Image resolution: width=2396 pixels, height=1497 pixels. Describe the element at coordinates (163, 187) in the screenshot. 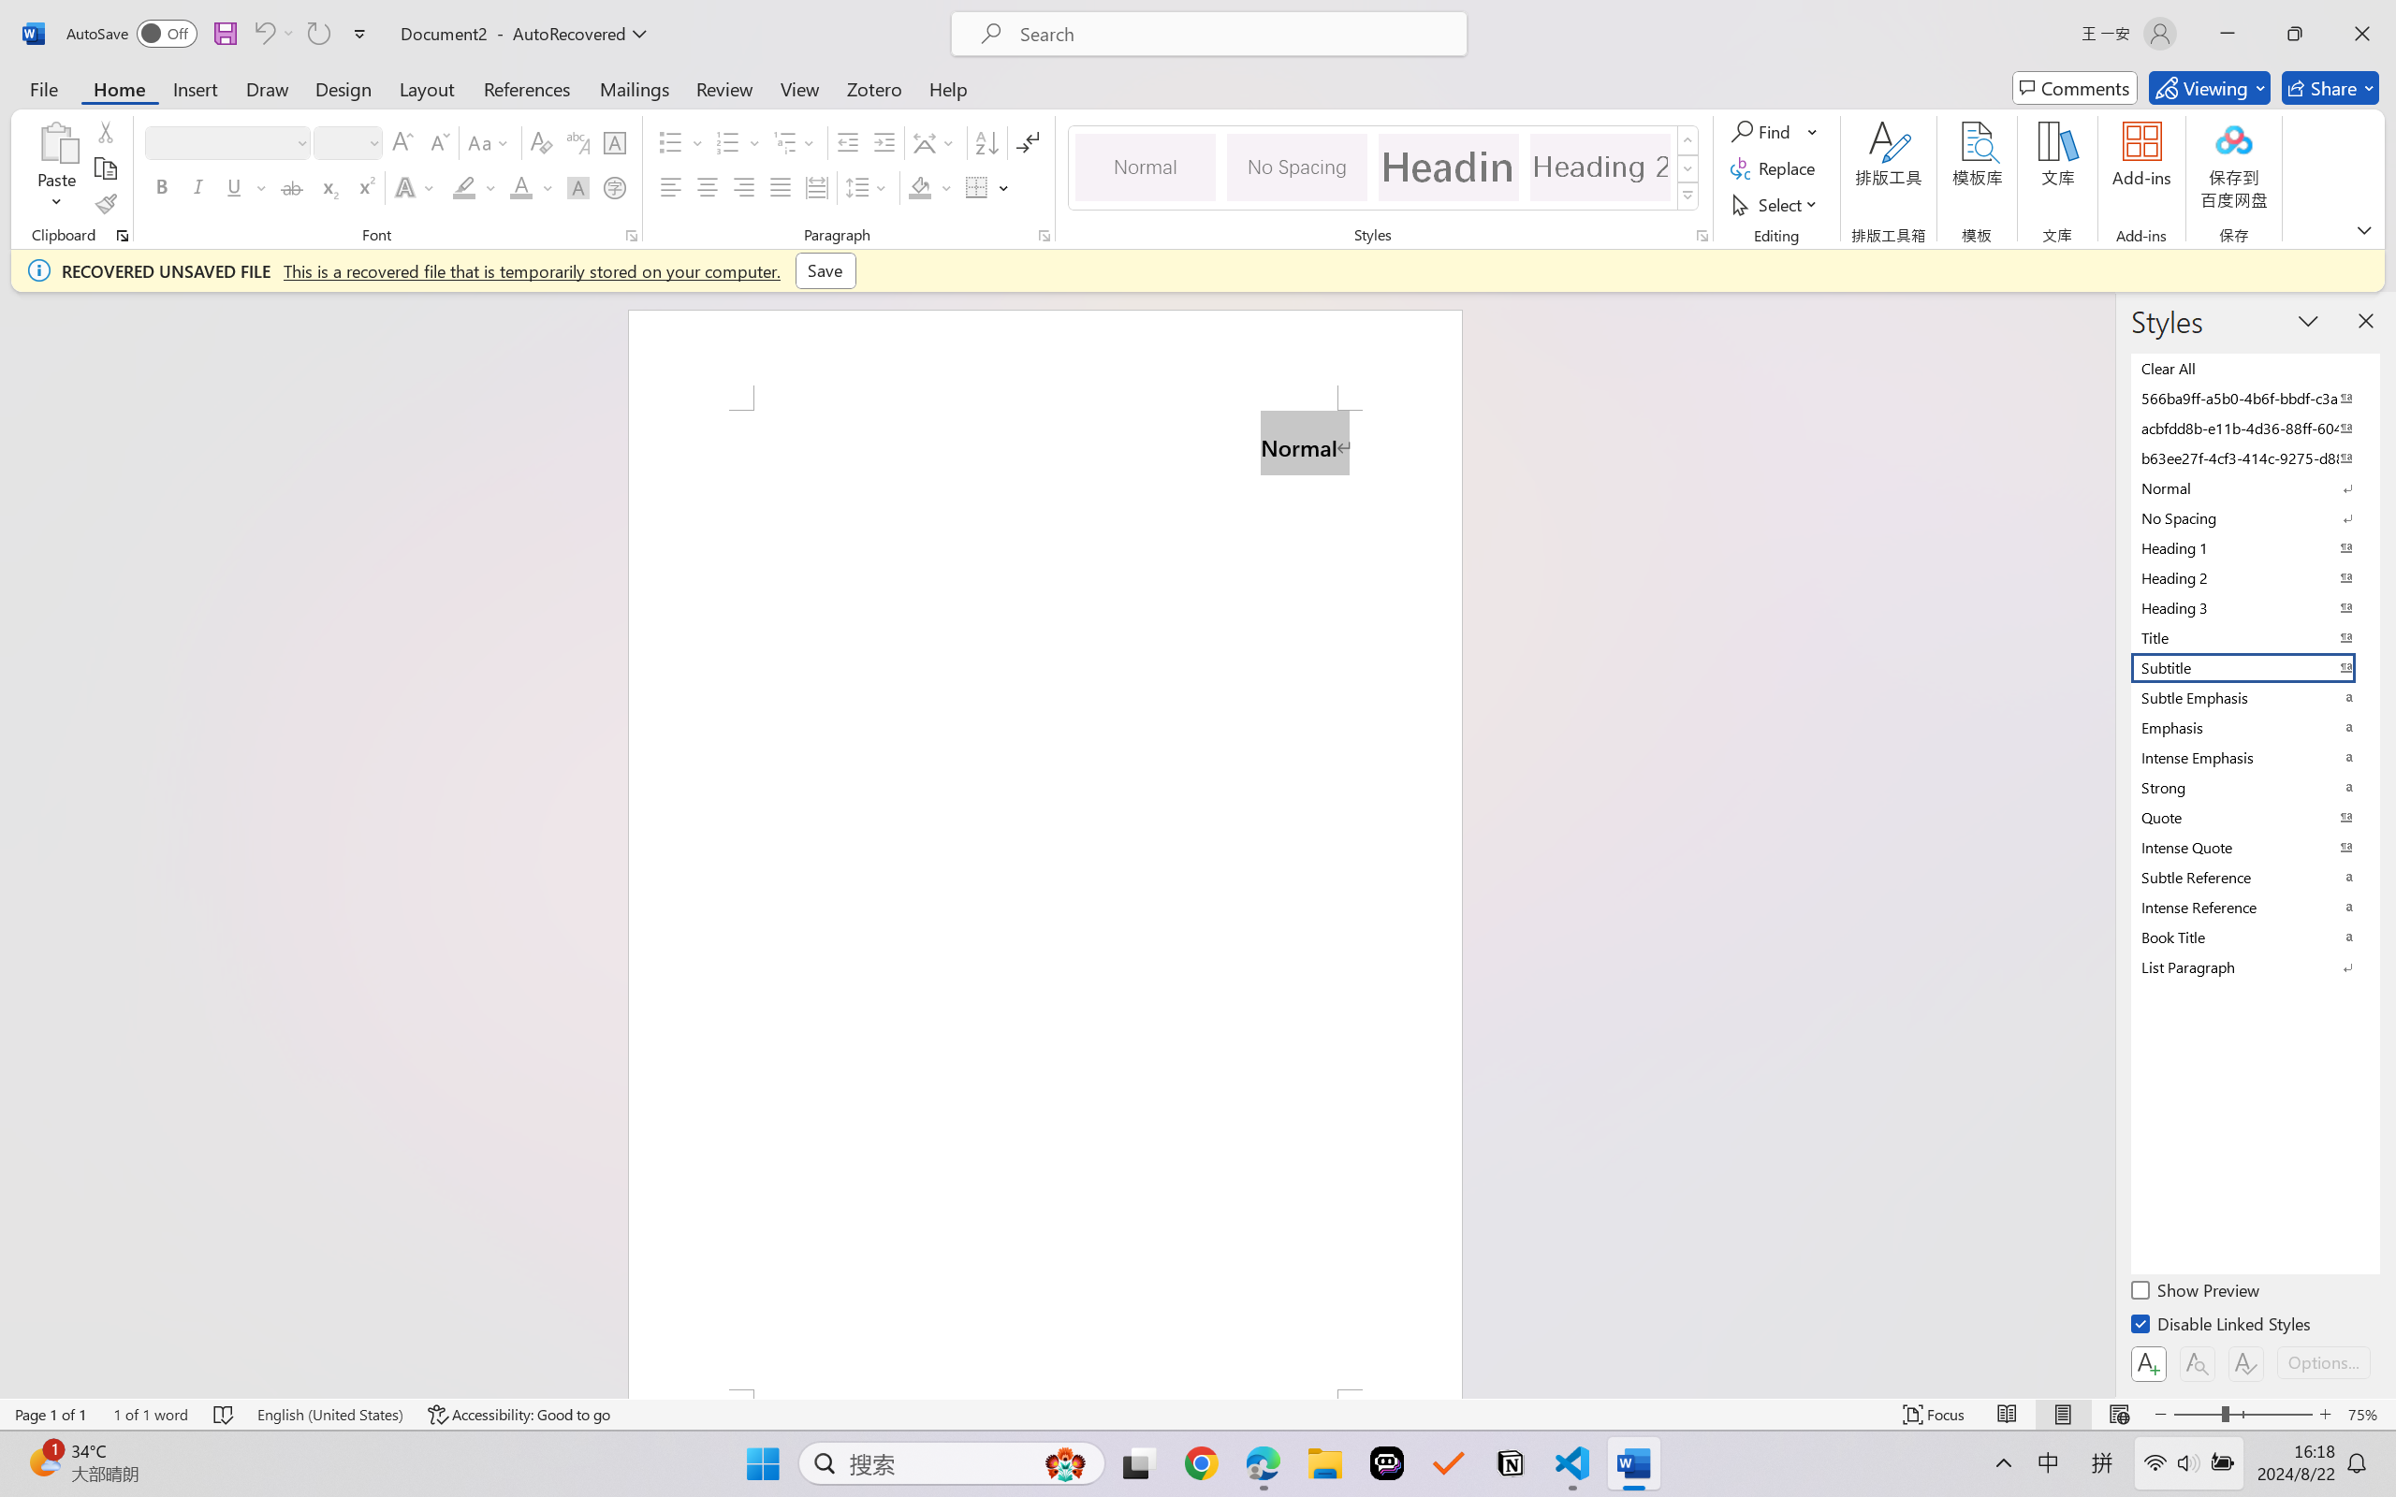

I see `Bold` at that location.